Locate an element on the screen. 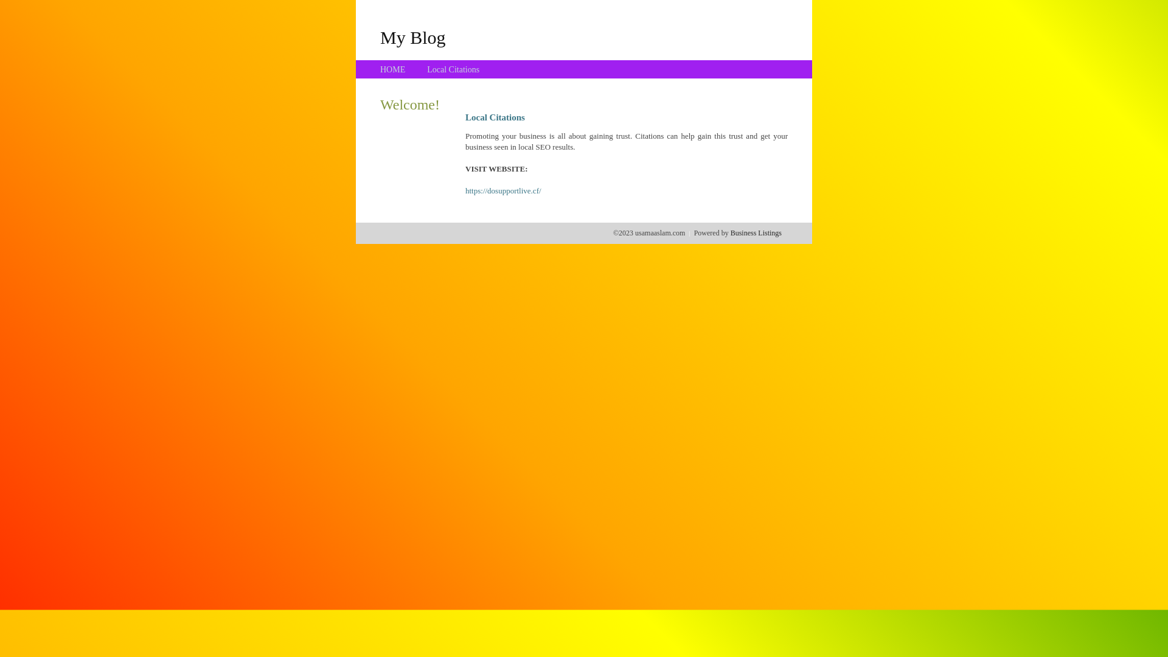  Local Citations is located at coordinates (453, 69).